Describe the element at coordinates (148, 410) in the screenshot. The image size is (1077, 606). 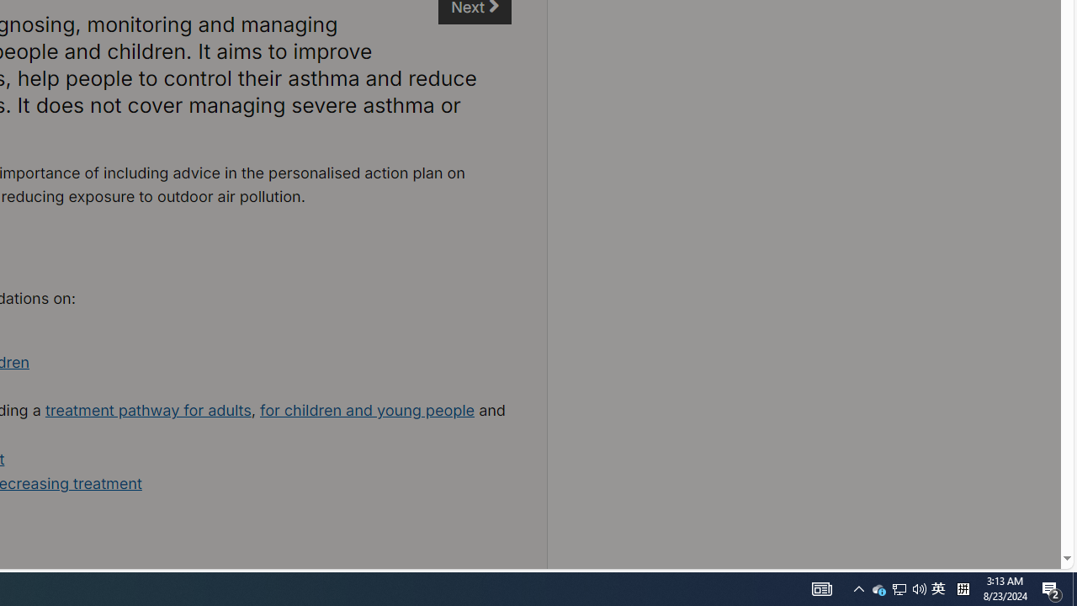
I see `treatment pathway for adults` at that location.